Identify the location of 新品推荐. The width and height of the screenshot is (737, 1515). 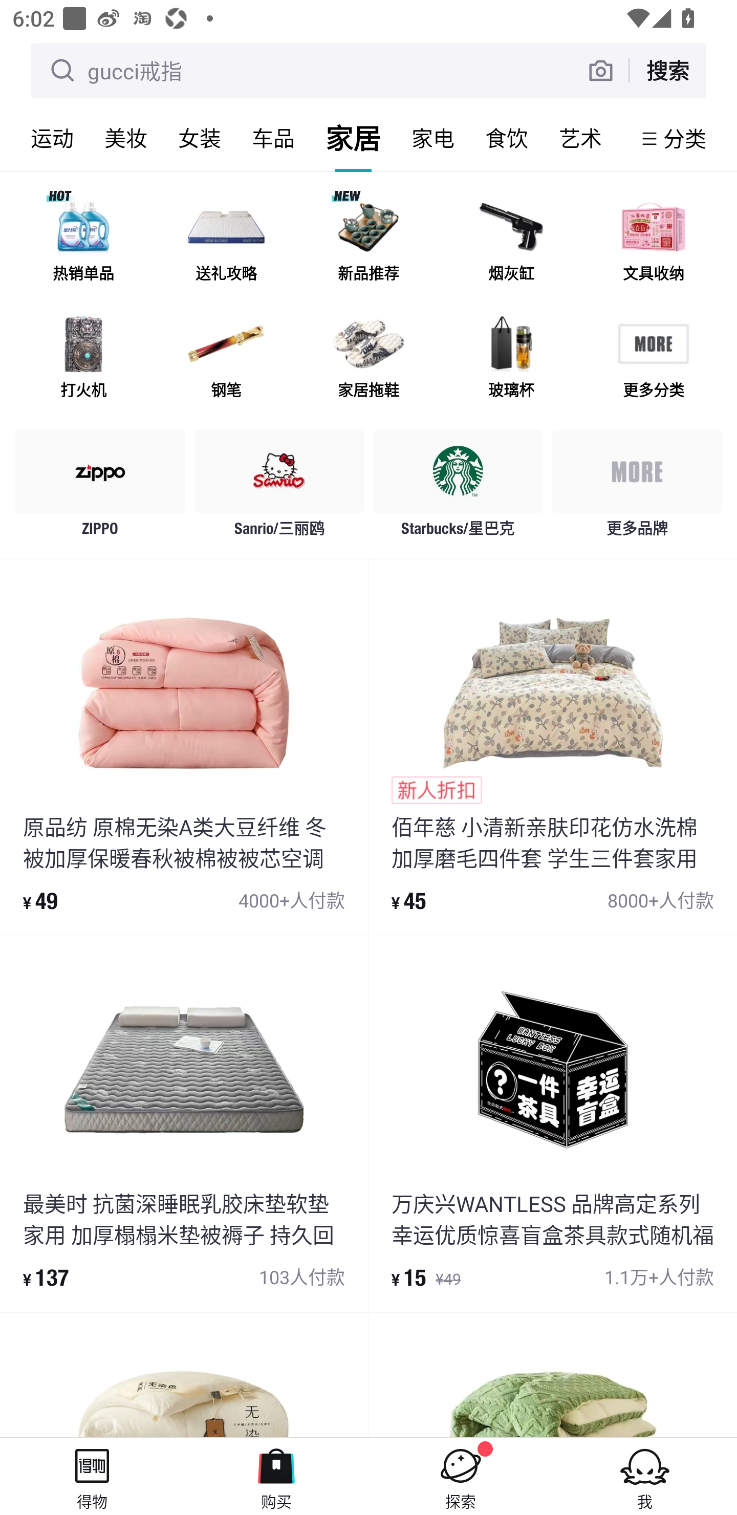
(368, 243).